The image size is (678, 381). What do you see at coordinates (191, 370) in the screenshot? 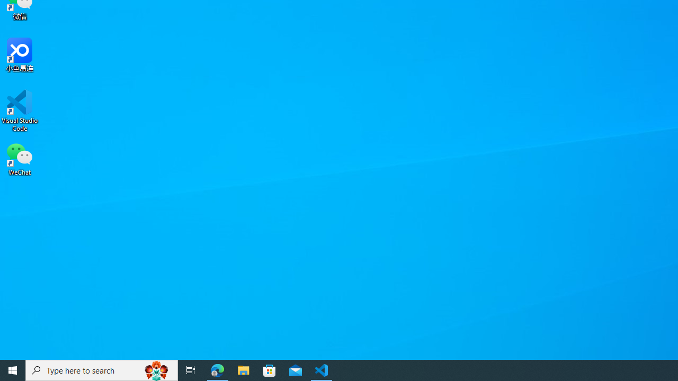
I see `Task View` at bounding box center [191, 370].